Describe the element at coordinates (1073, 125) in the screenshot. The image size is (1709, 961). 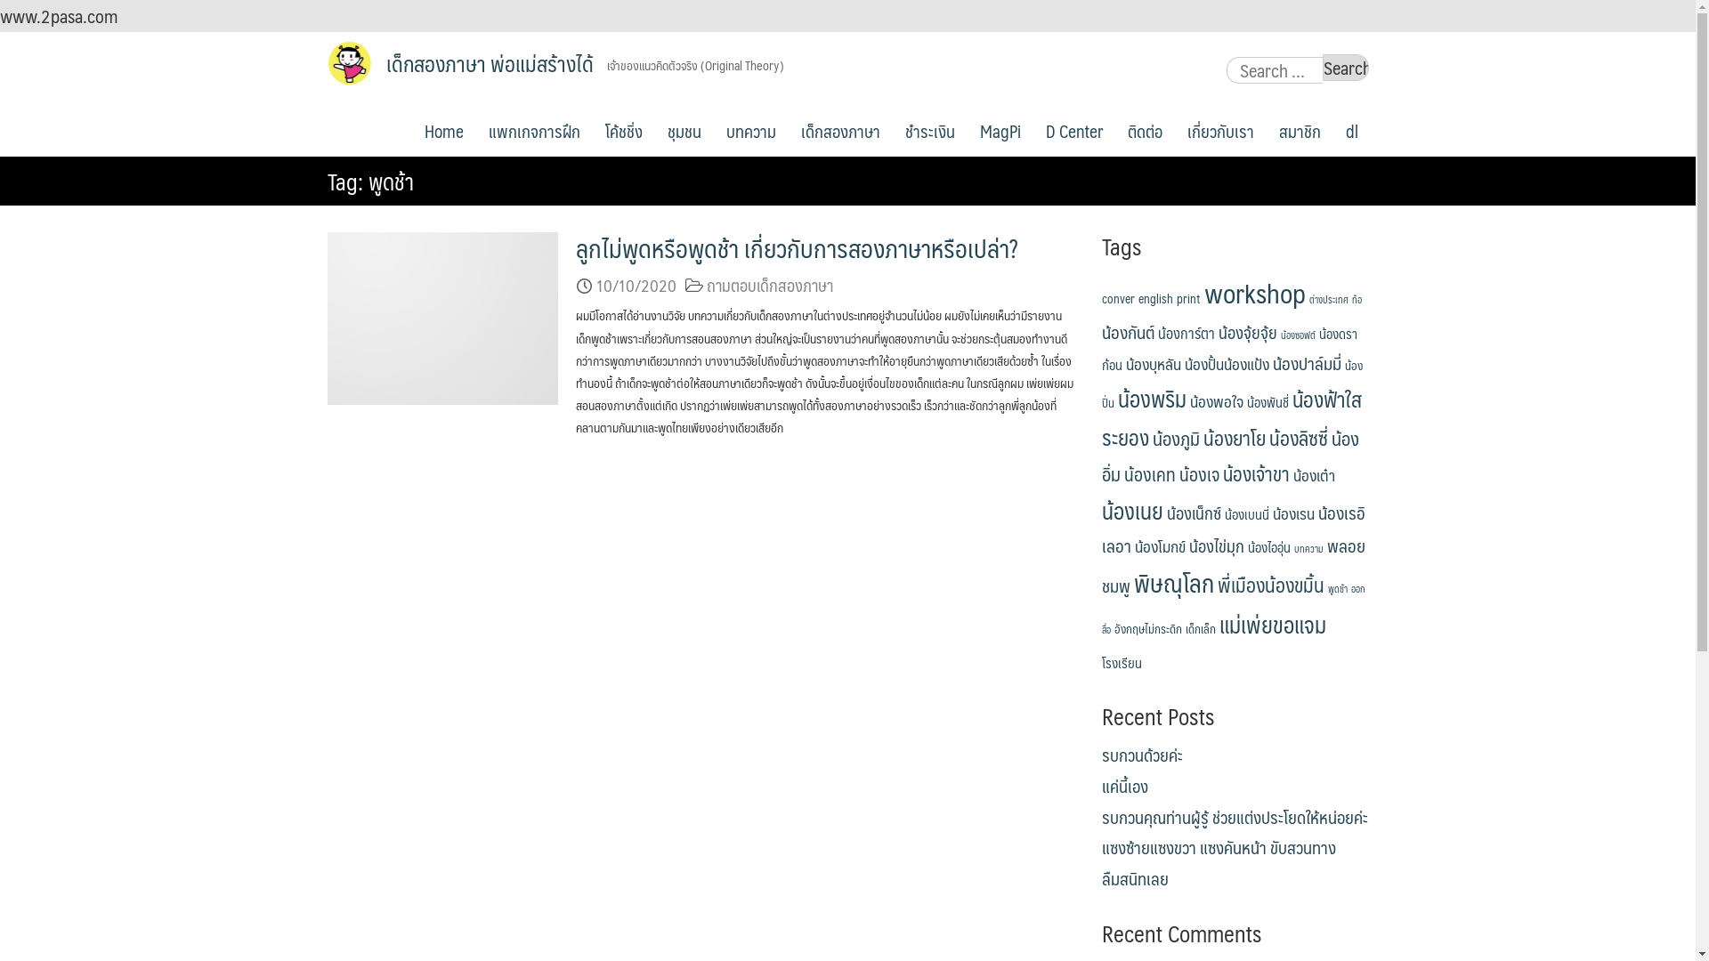
I see `D Center` at that location.